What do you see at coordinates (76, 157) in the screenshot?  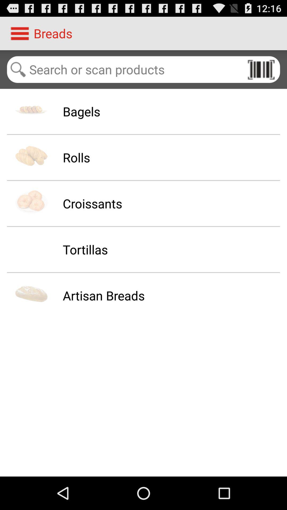 I see `launch the rolls icon` at bounding box center [76, 157].